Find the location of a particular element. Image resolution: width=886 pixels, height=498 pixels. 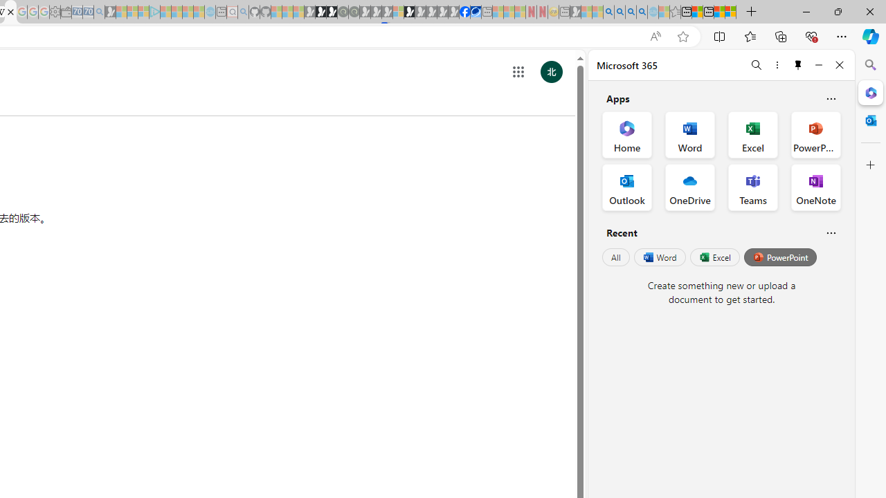

Google Chrome Internet Browser Download - Search Images is located at coordinates (642, 12).